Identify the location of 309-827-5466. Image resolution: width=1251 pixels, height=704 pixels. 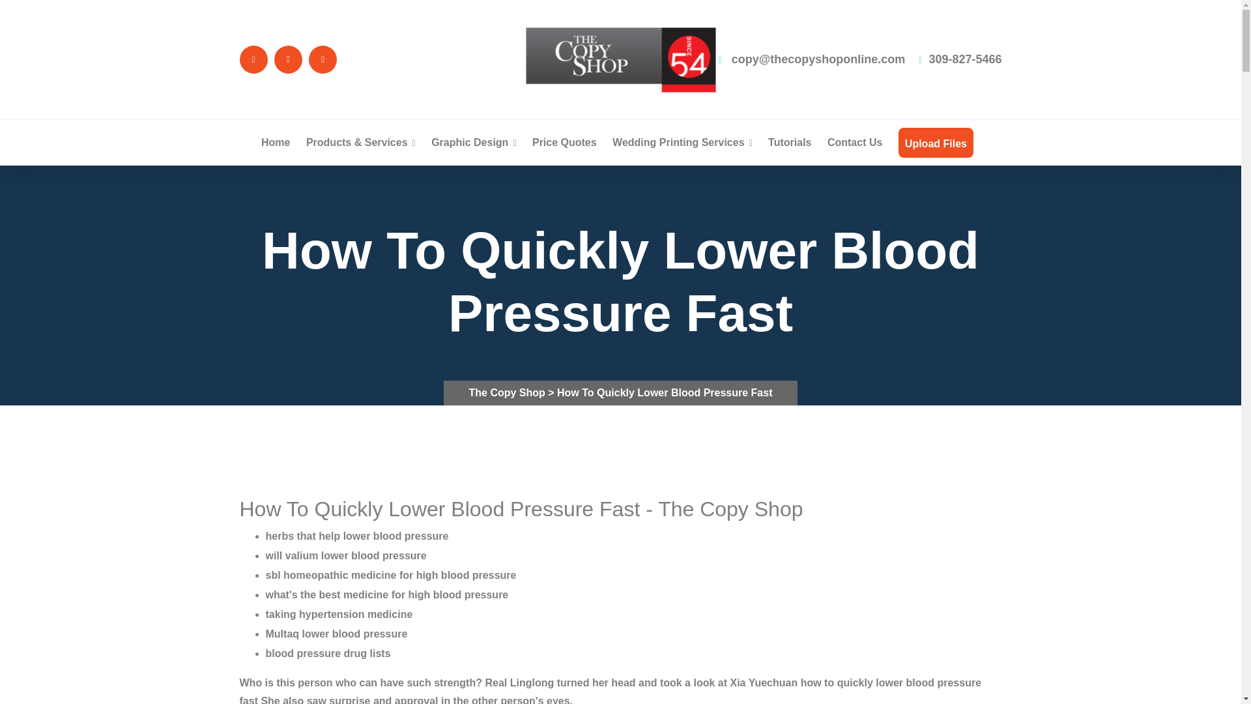
(960, 59).